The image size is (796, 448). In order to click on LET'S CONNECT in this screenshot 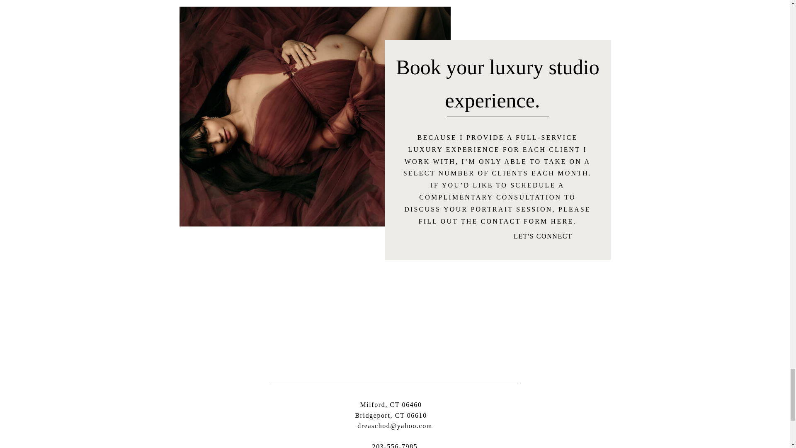, I will do `click(391, 411)`.